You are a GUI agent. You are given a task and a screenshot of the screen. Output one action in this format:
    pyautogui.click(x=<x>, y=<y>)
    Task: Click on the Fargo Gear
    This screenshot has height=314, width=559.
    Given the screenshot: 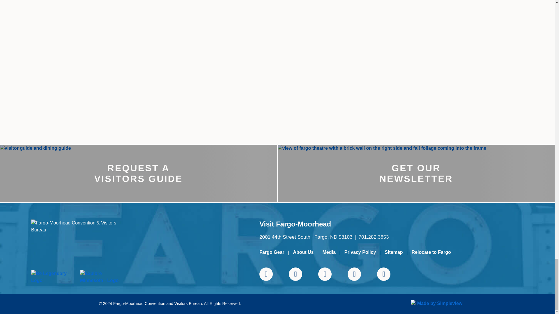 What is the action you would take?
    pyautogui.click(x=271, y=252)
    